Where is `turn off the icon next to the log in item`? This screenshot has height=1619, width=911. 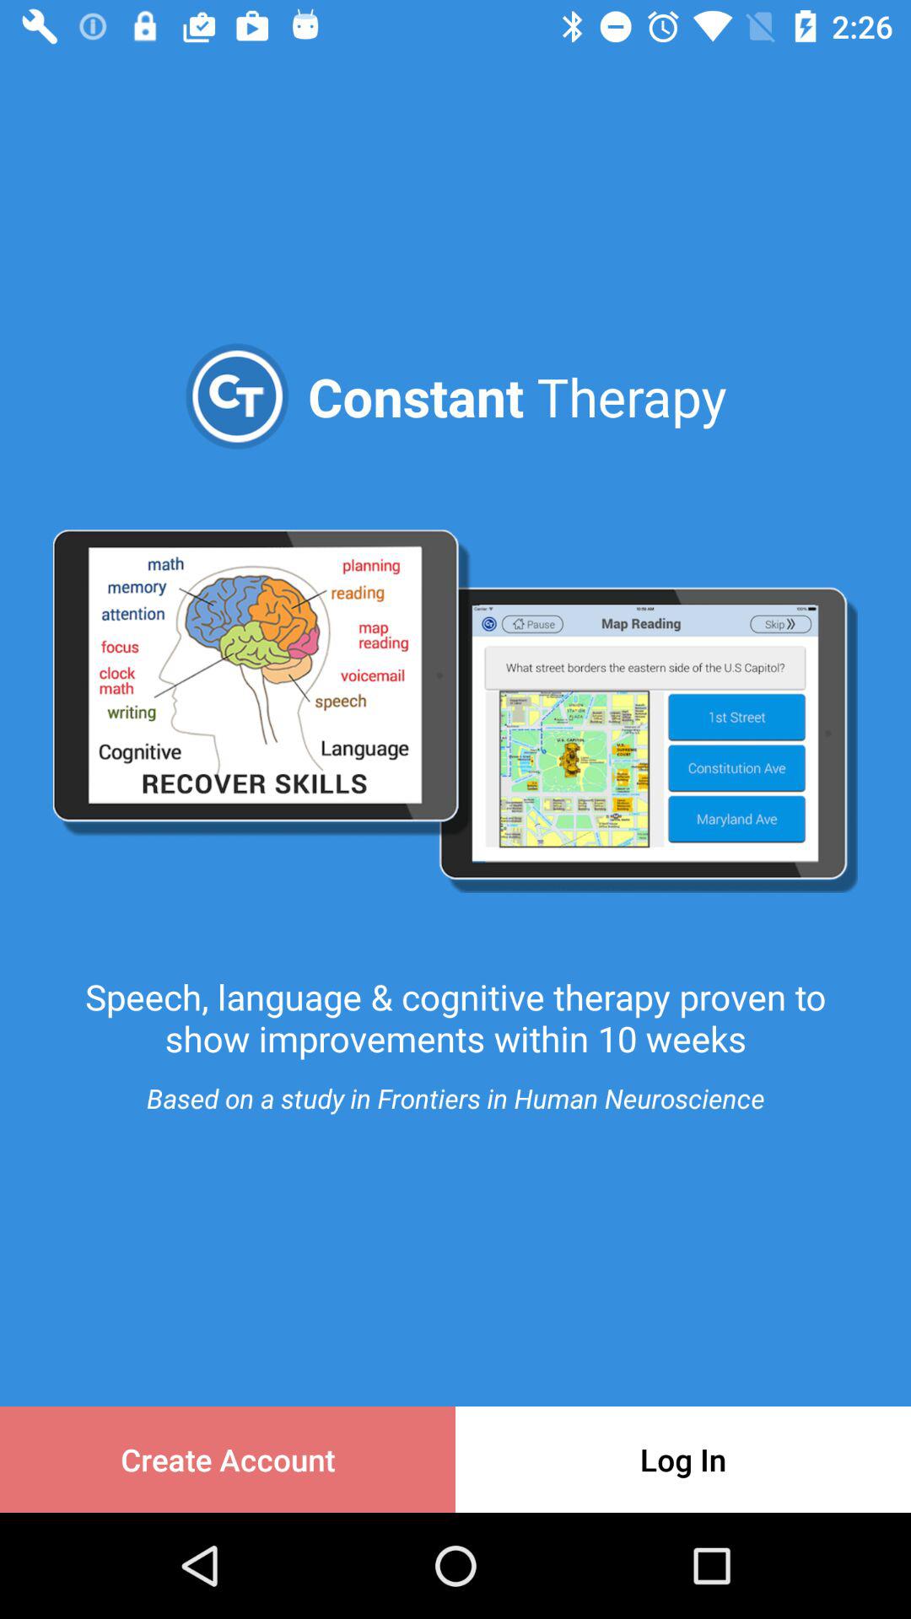
turn off the icon next to the log in item is located at coordinates (228, 1459).